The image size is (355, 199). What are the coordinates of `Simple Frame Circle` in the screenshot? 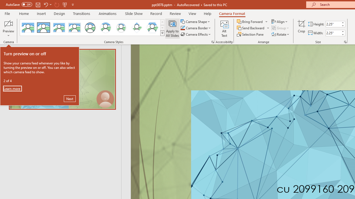 It's located at (90, 28).